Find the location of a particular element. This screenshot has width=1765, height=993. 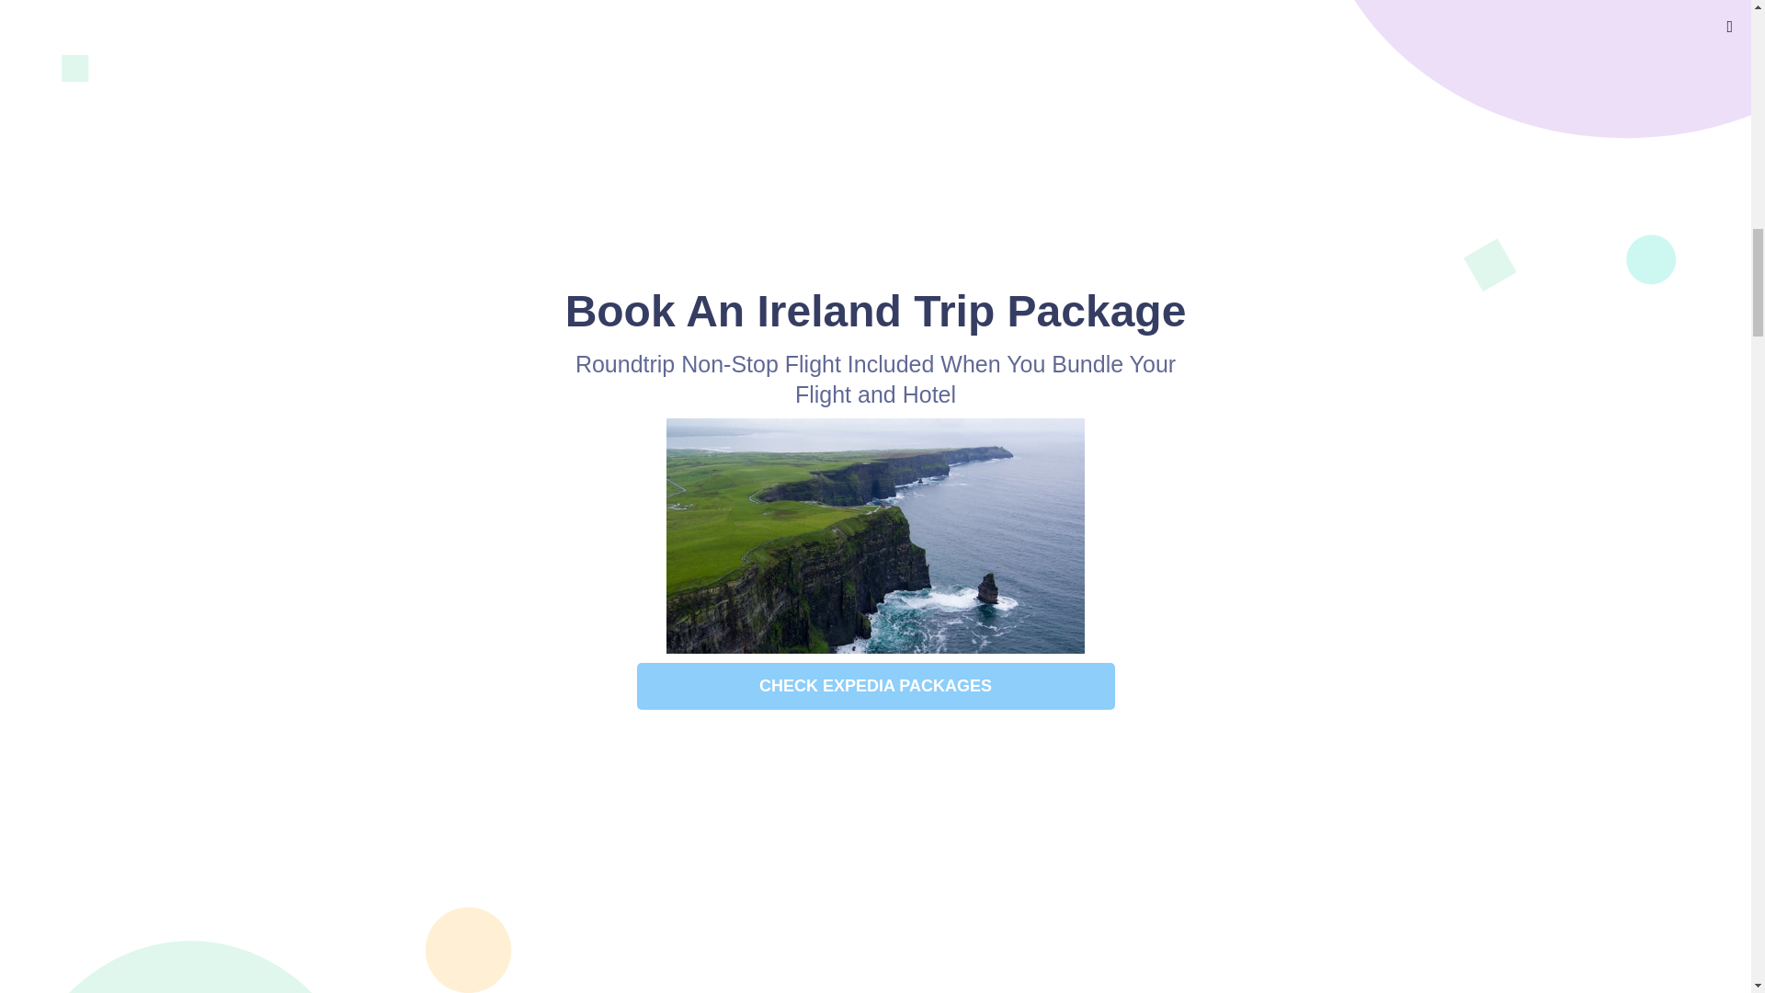

patron saint of Ireland is located at coordinates (1076, 759).